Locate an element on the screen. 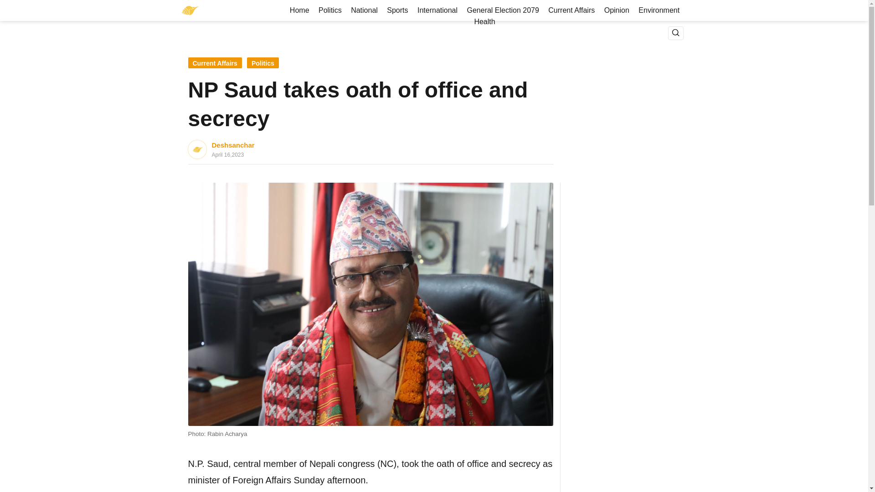  Opinion is located at coordinates (616, 10).